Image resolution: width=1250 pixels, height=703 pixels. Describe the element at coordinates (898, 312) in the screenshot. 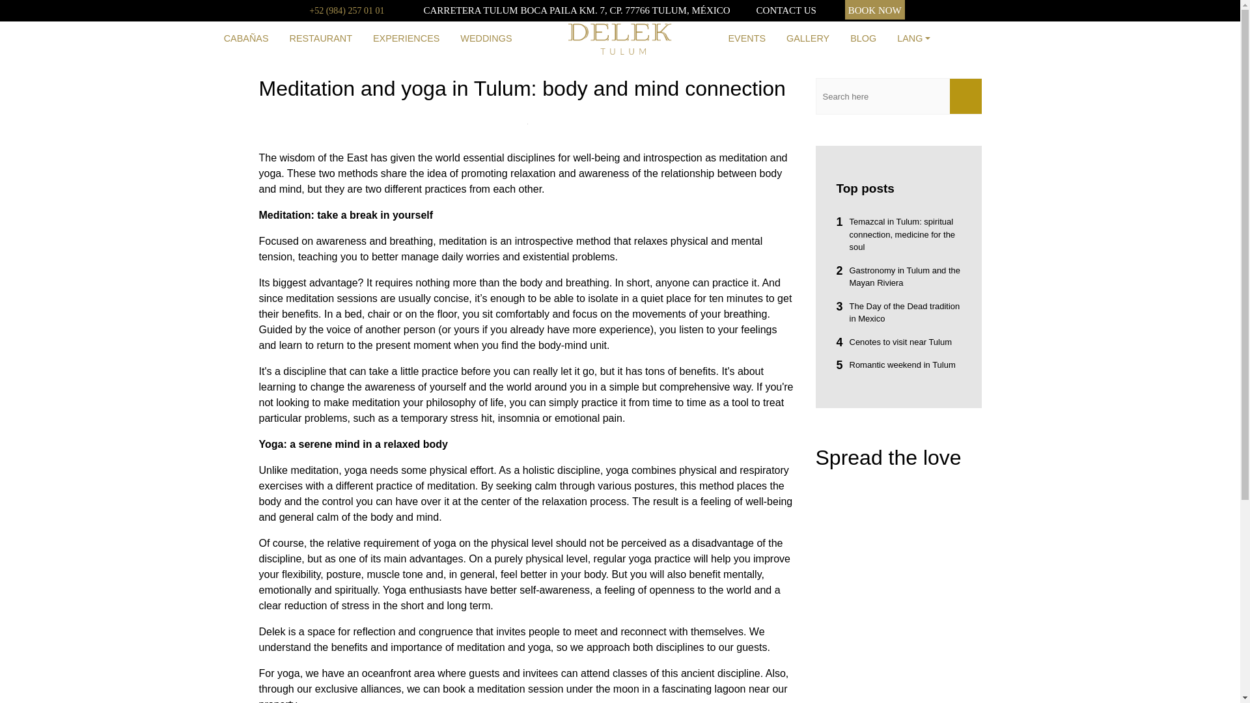

I see `The Day of the Dead tradition in Mexico` at that location.